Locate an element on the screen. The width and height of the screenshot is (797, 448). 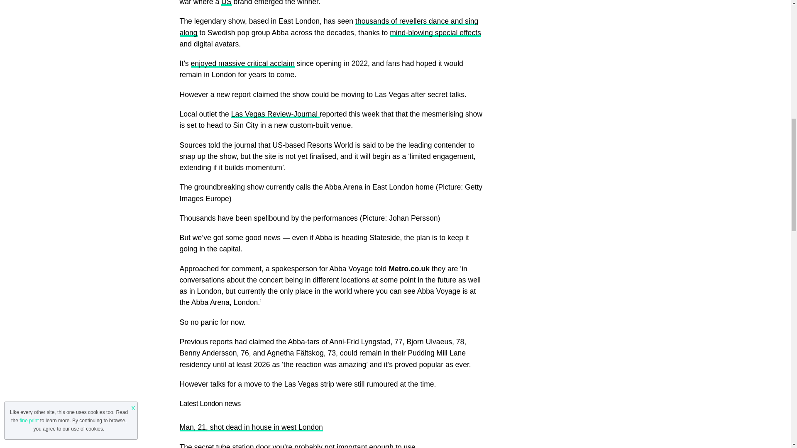
Man, 21, shot dead in house in west London is located at coordinates (251, 427).